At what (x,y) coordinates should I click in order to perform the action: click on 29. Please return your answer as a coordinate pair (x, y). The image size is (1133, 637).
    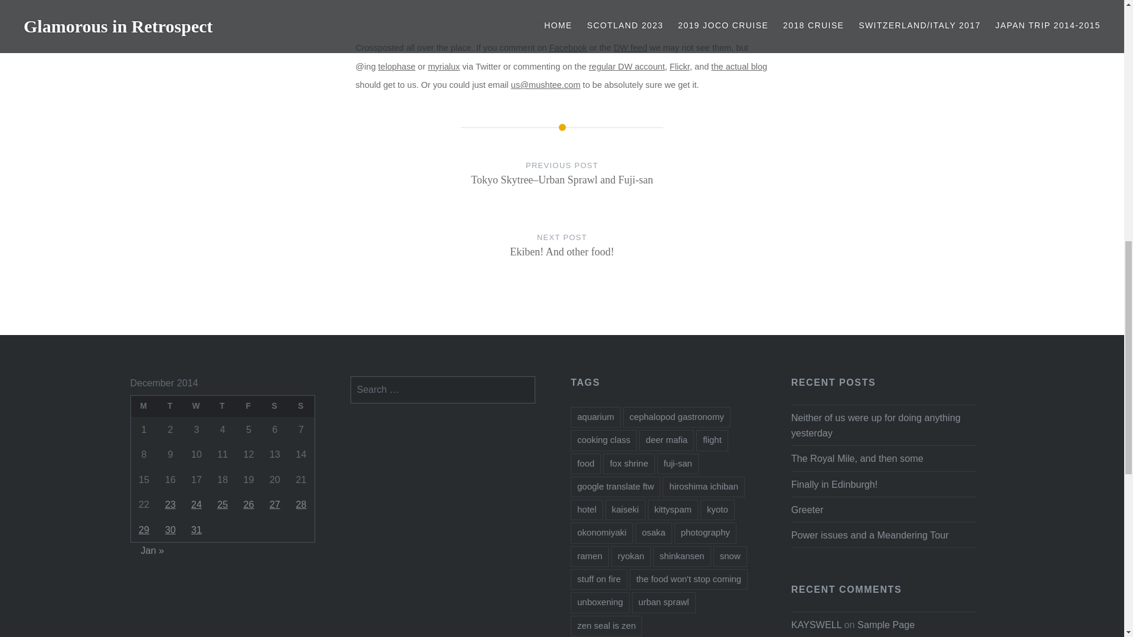
    Looking at the image, I should click on (144, 530).